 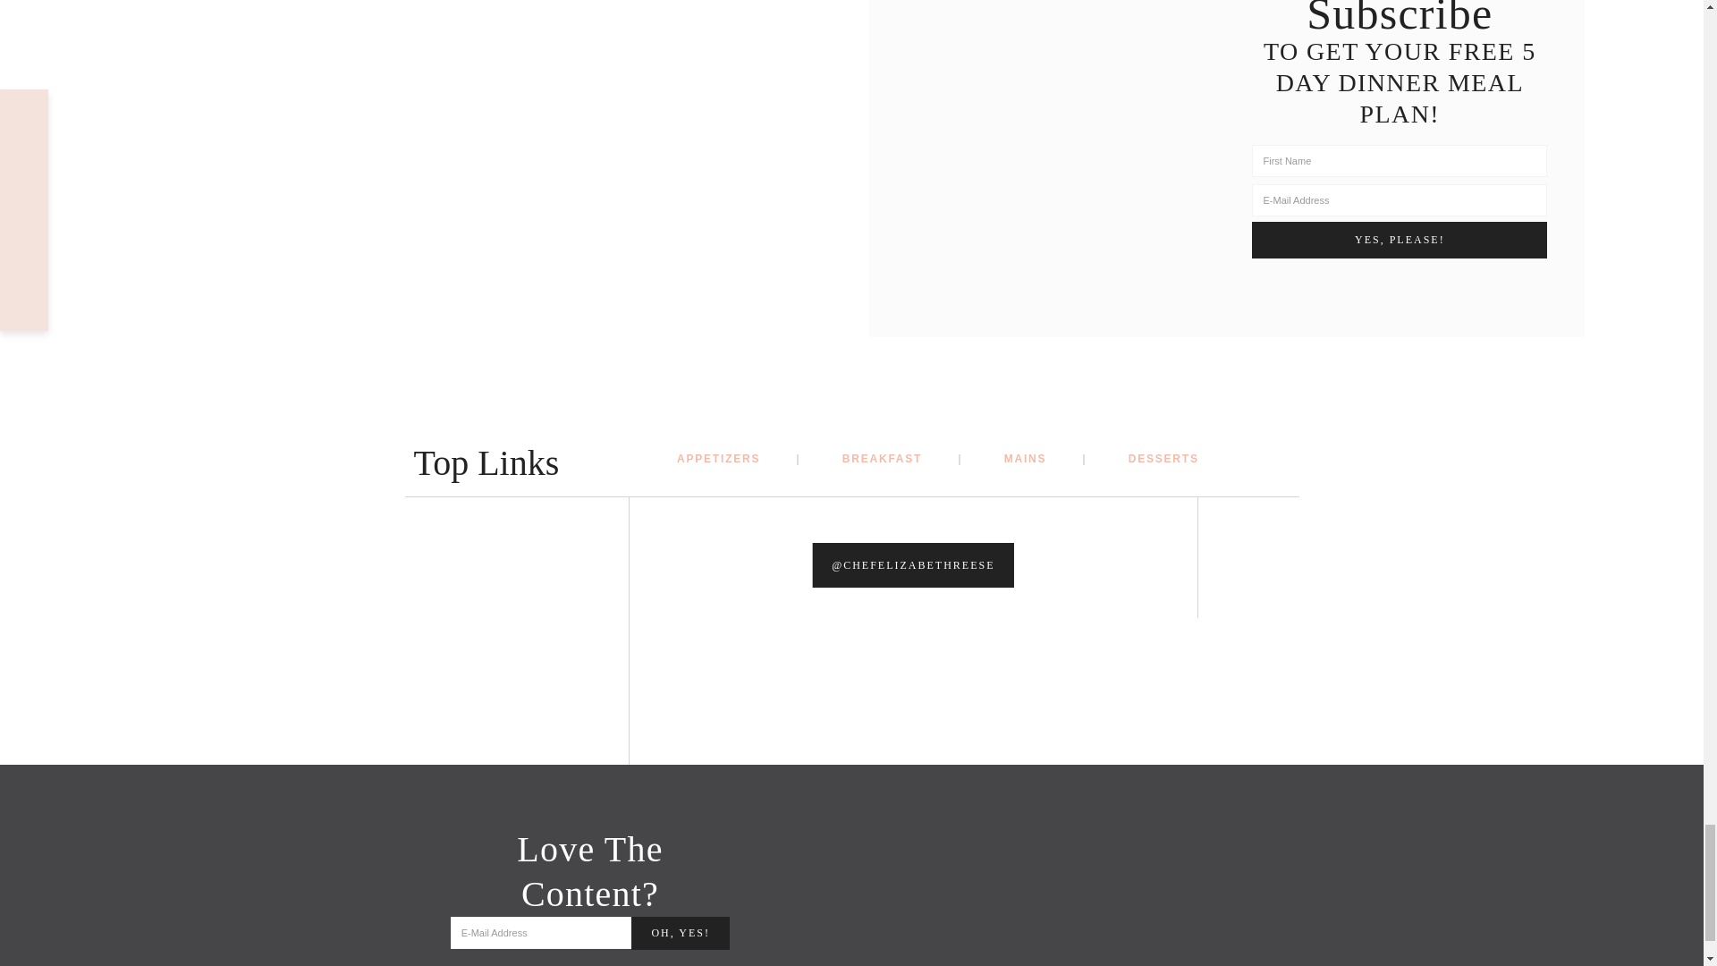 What do you see at coordinates (1163, 458) in the screenshot?
I see `DESSERTS` at bounding box center [1163, 458].